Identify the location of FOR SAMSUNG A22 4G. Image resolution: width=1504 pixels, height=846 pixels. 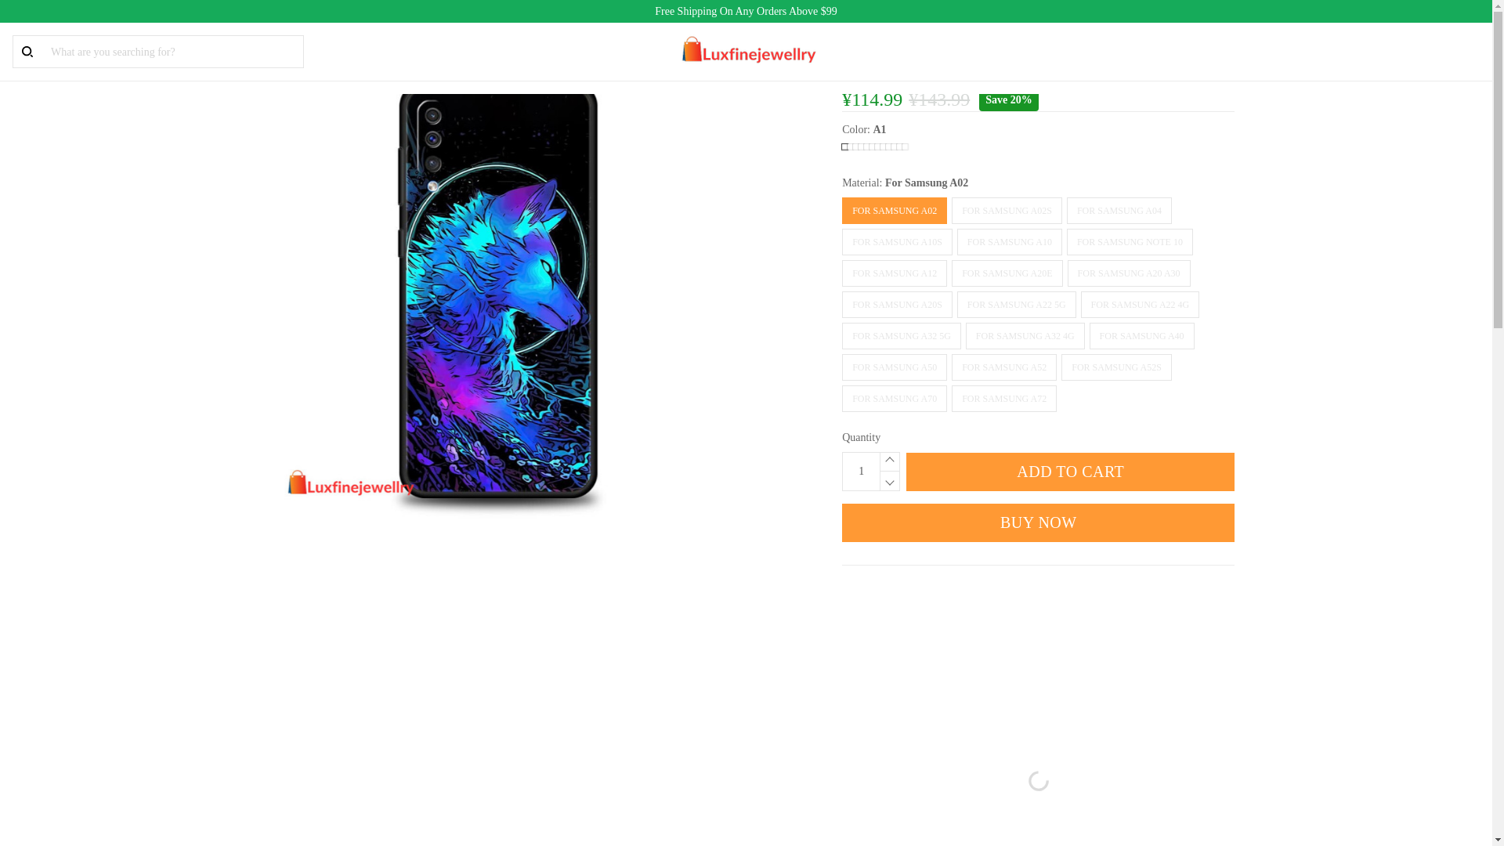
(1141, 304).